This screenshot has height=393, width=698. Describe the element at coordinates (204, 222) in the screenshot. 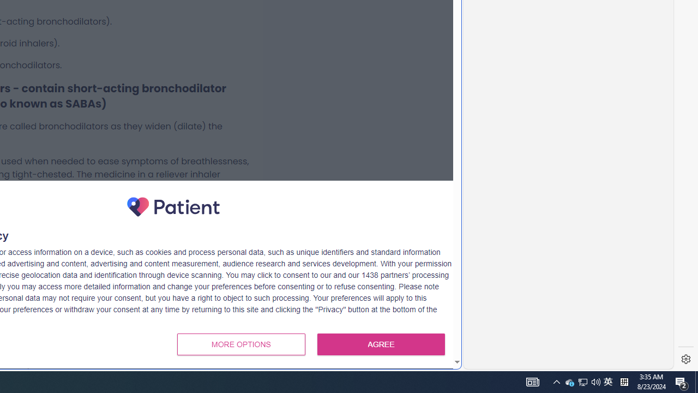

I see `terbutaline` at that location.